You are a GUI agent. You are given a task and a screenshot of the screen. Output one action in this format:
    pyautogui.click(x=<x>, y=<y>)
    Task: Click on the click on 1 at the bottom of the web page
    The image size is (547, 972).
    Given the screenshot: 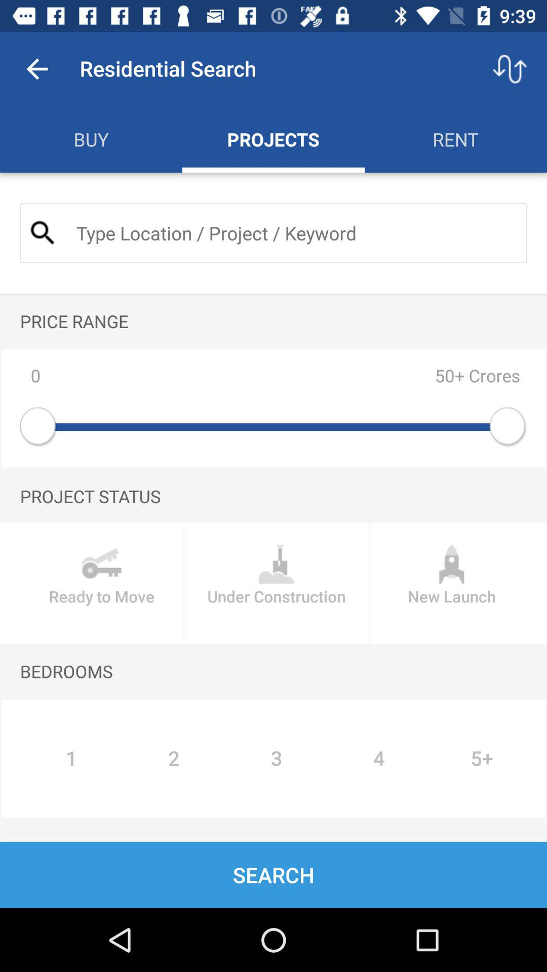 What is the action you would take?
    pyautogui.click(x=71, y=758)
    